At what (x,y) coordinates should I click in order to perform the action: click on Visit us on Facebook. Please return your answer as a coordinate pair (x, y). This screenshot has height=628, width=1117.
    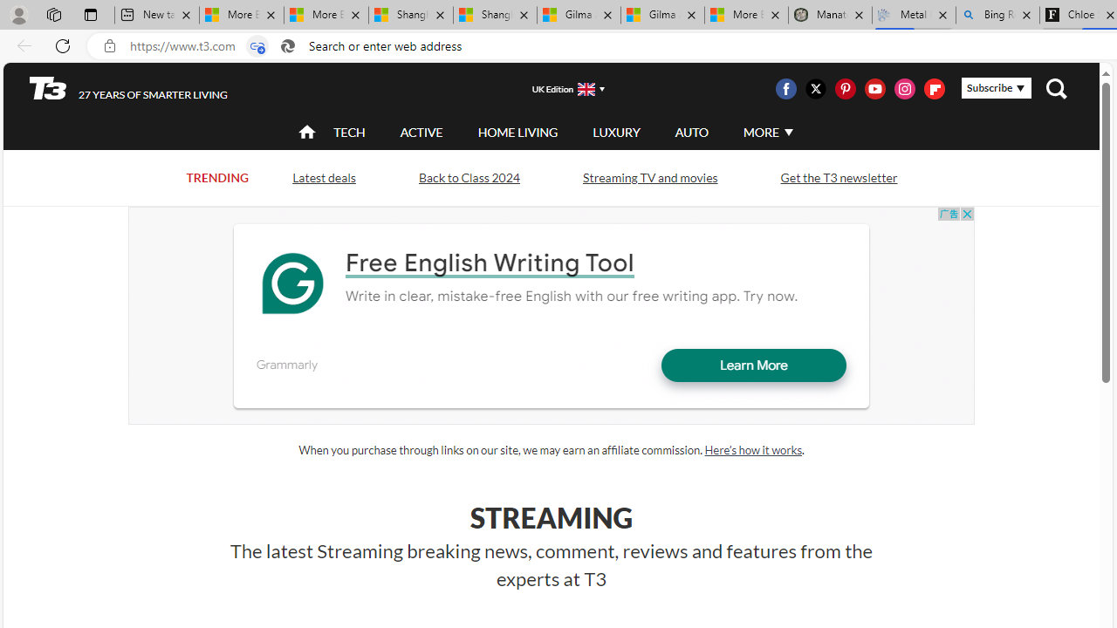
    Looking at the image, I should click on (785, 89).